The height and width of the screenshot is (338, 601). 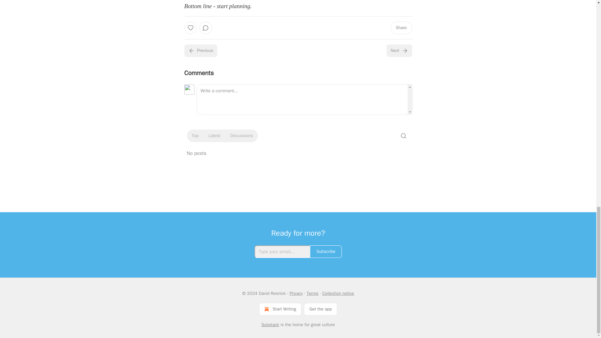 I want to click on Share, so click(x=401, y=28).